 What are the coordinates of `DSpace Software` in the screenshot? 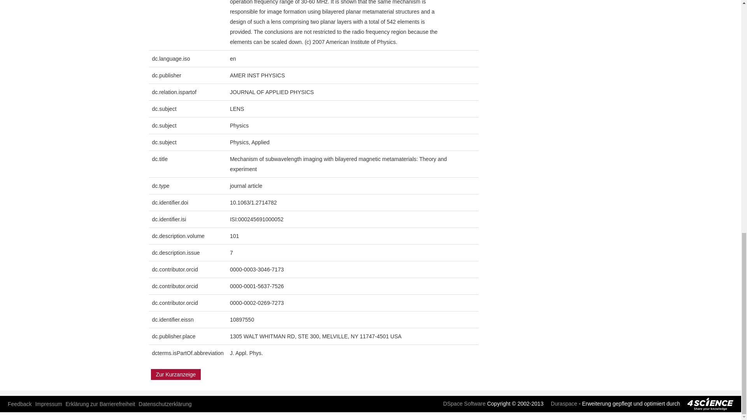 It's located at (461, 404).